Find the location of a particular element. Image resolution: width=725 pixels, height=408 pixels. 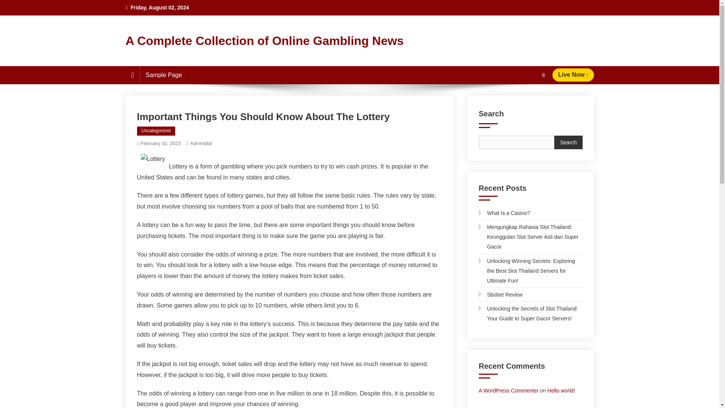

Search is located at coordinates (568, 142).